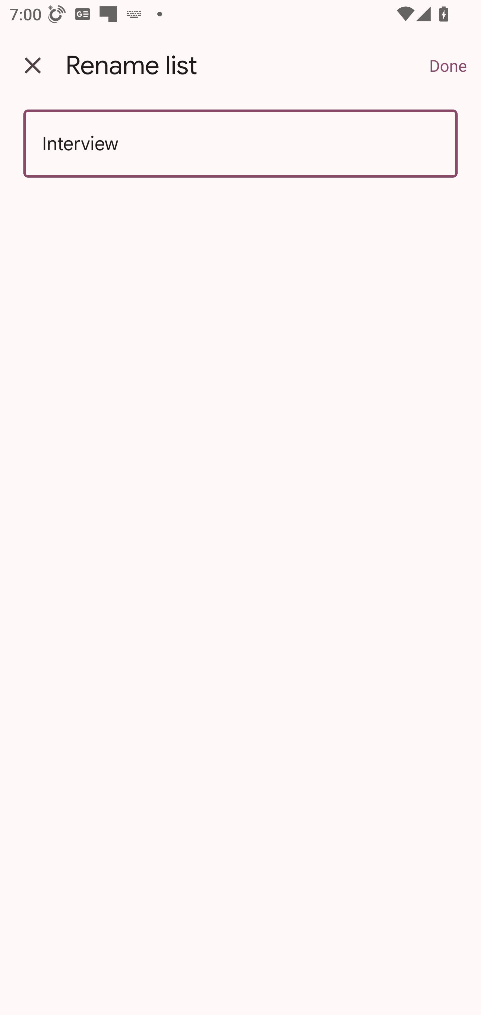 This screenshot has height=1015, width=481. Describe the element at coordinates (33, 65) in the screenshot. I see `Back` at that location.